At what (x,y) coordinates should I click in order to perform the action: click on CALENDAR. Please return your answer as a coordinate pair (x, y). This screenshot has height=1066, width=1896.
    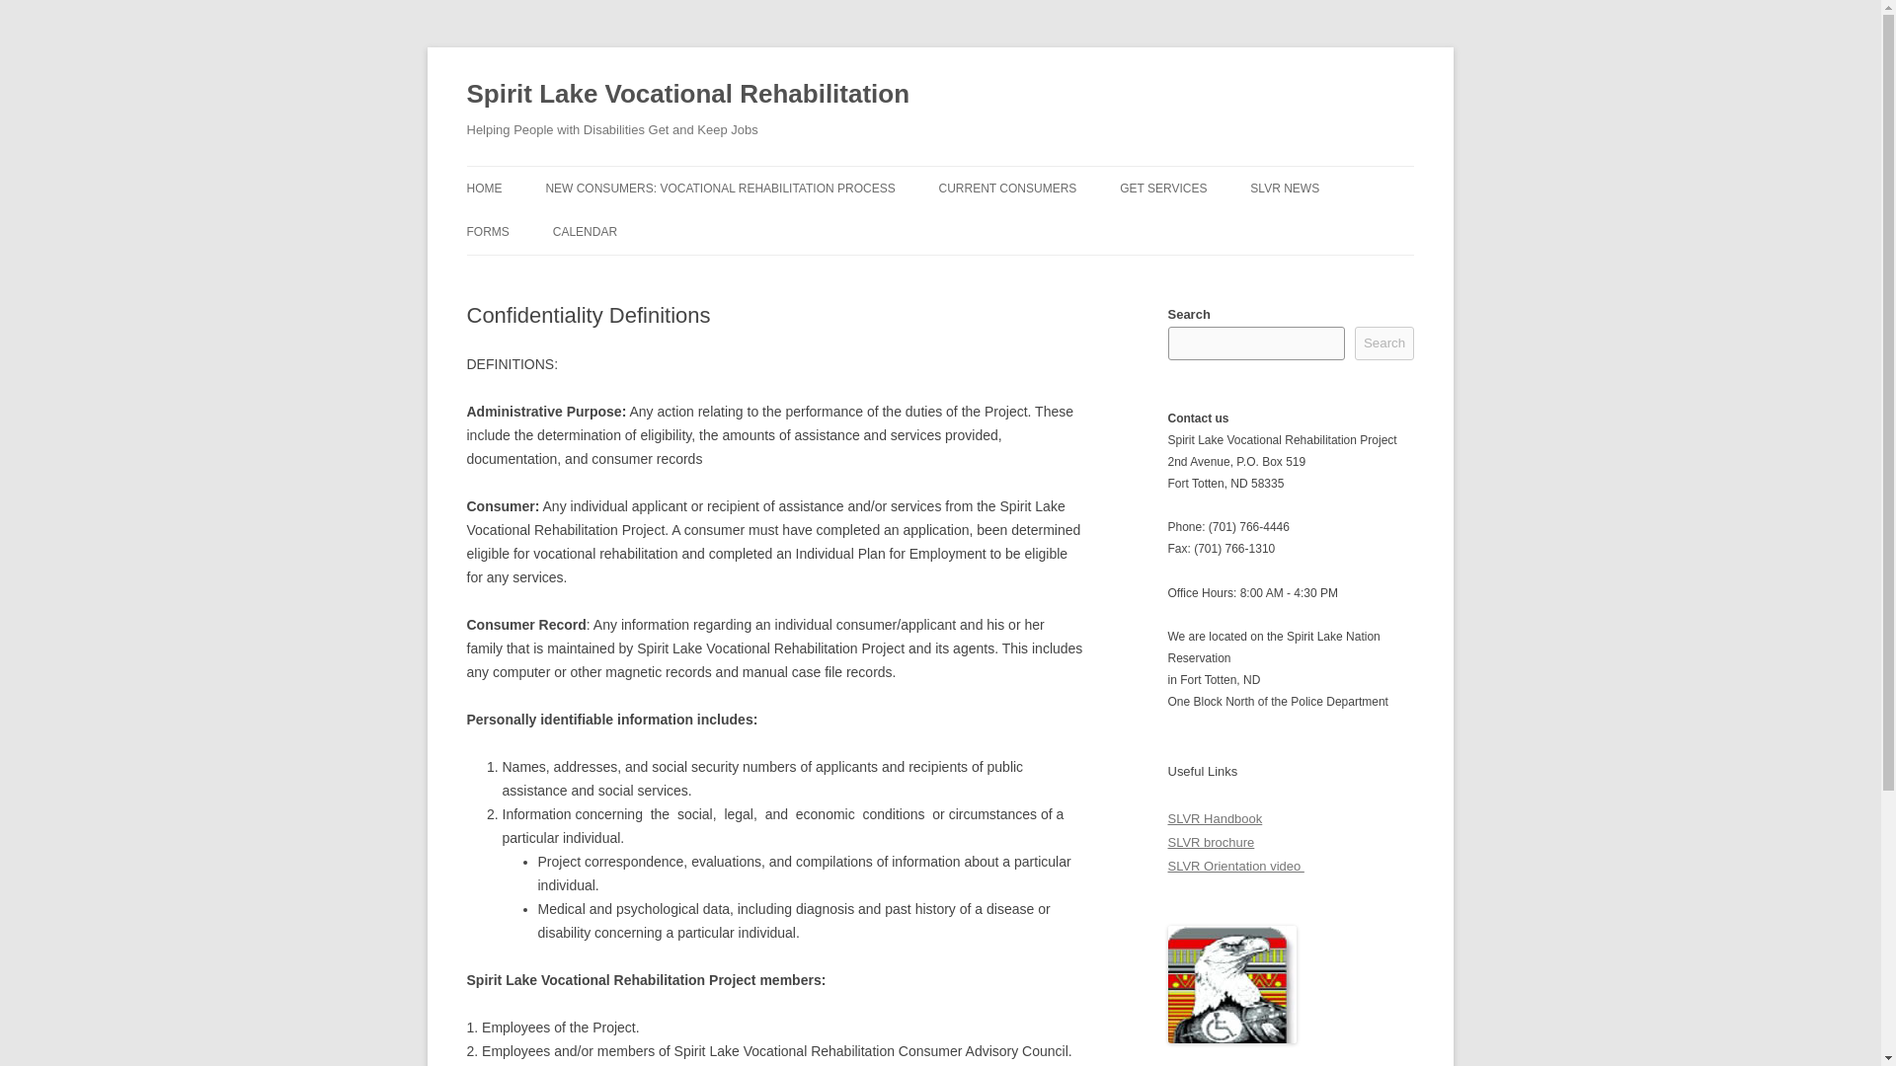
    Looking at the image, I should click on (585, 231).